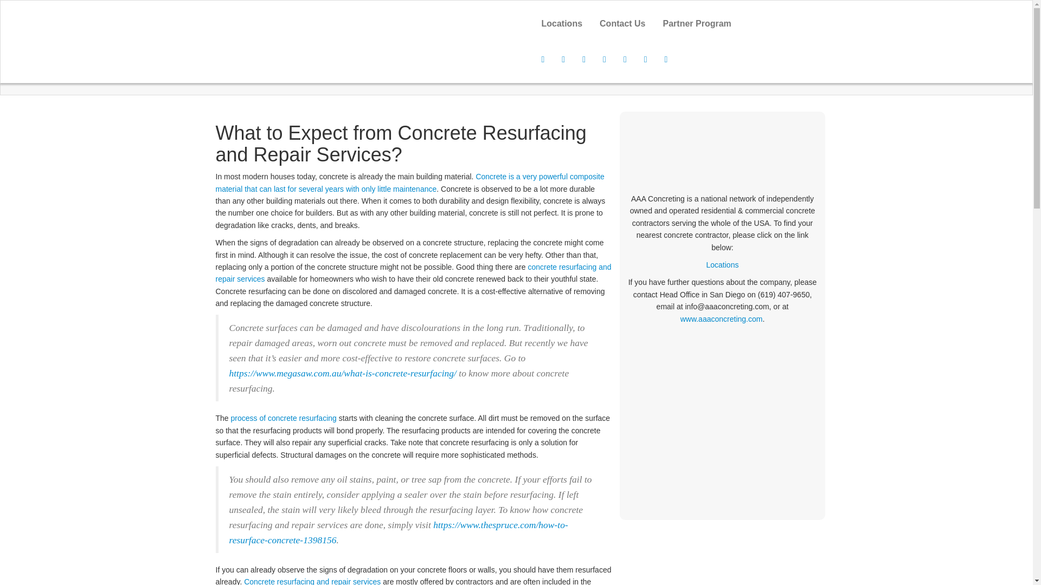  Describe the element at coordinates (722, 417) in the screenshot. I see `Advertisement` at that location.